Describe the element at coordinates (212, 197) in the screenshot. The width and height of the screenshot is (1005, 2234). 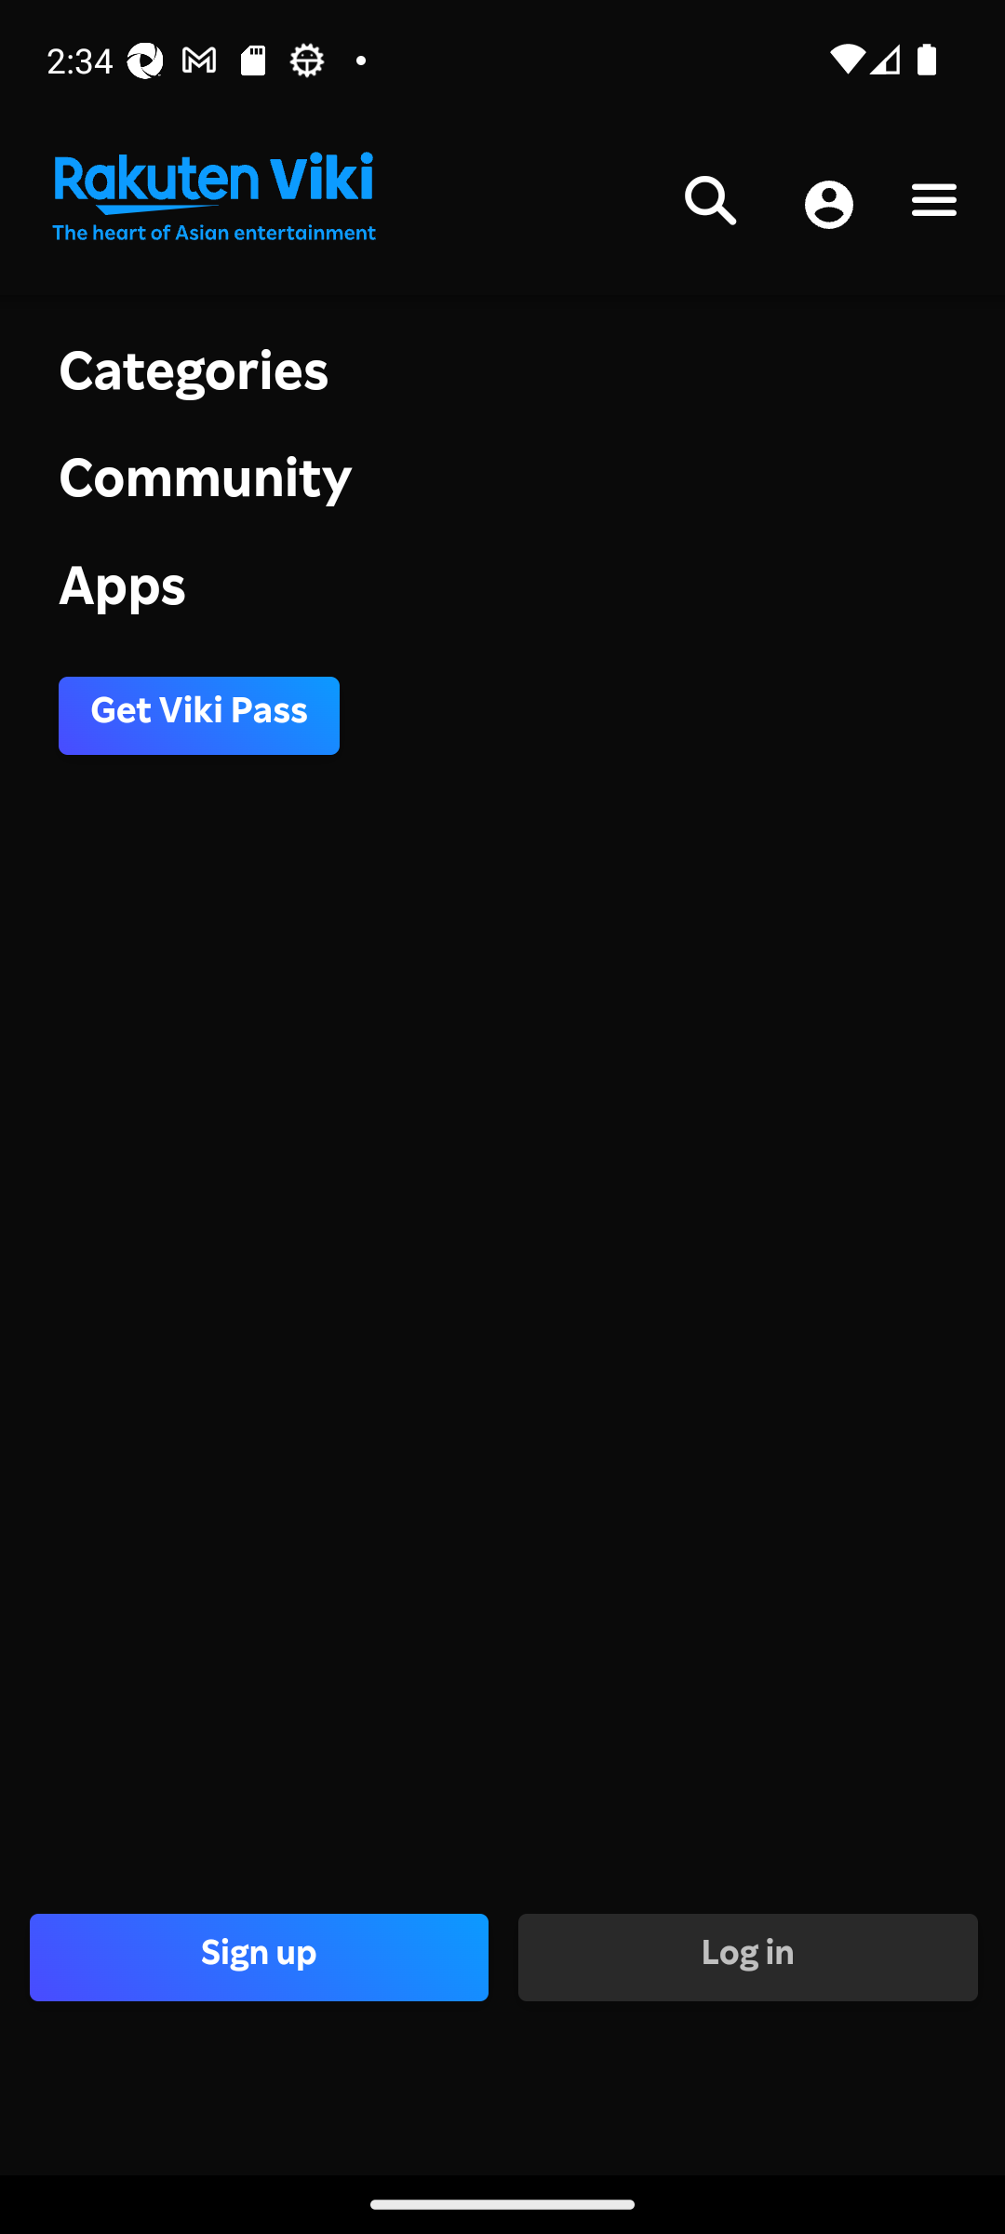
I see `Go to homepage Rakuten Viki` at that location.